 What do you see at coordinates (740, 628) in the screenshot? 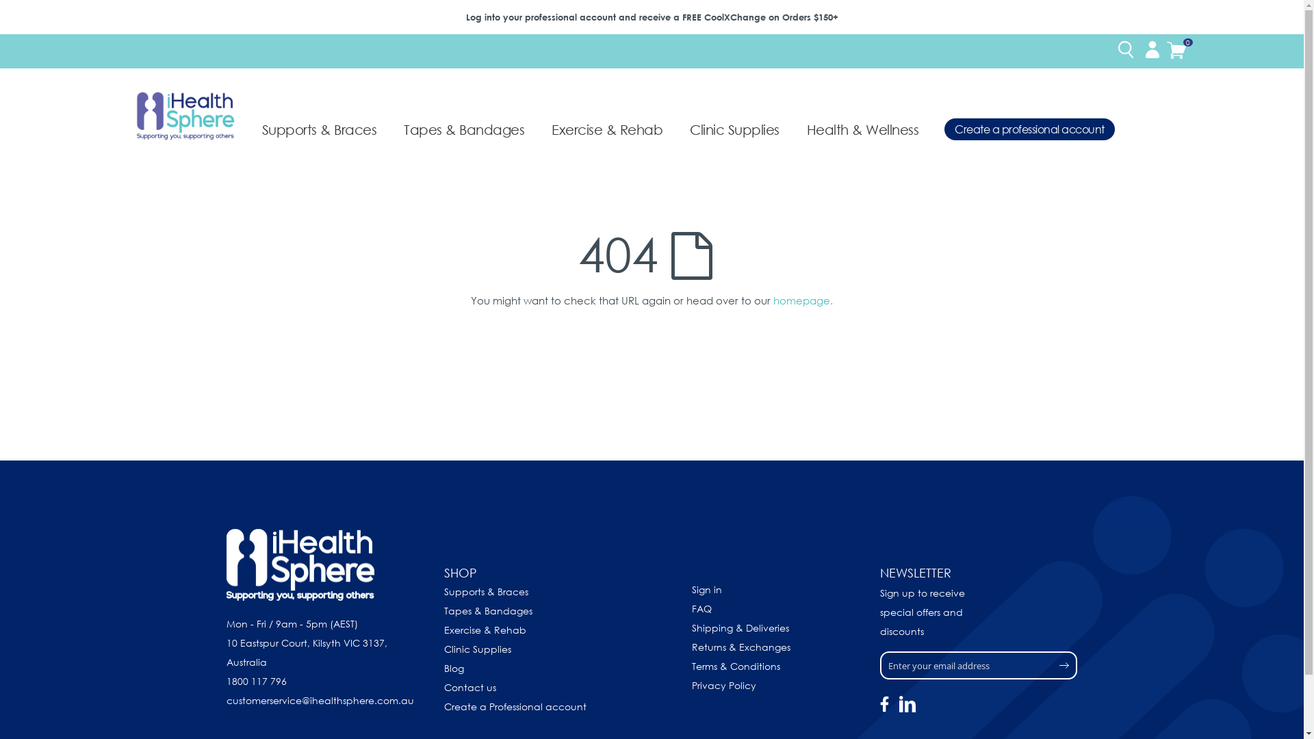
I see `Shipping & Deliveries` at bounding box center [740, 628].